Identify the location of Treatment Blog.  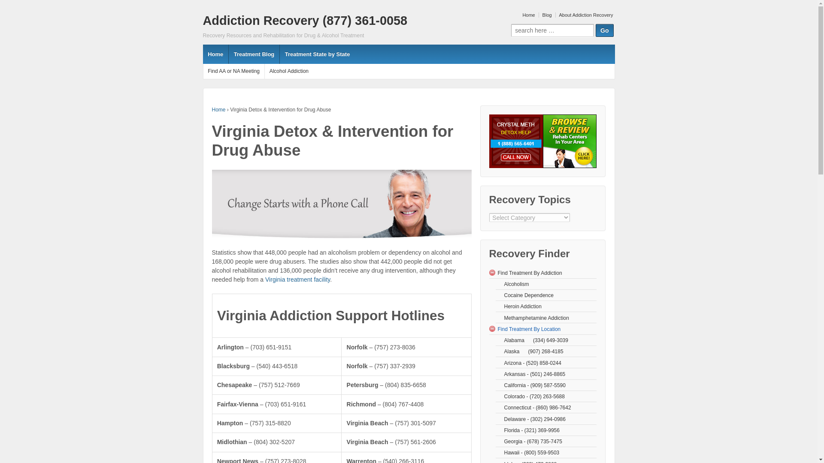
(253, 54).